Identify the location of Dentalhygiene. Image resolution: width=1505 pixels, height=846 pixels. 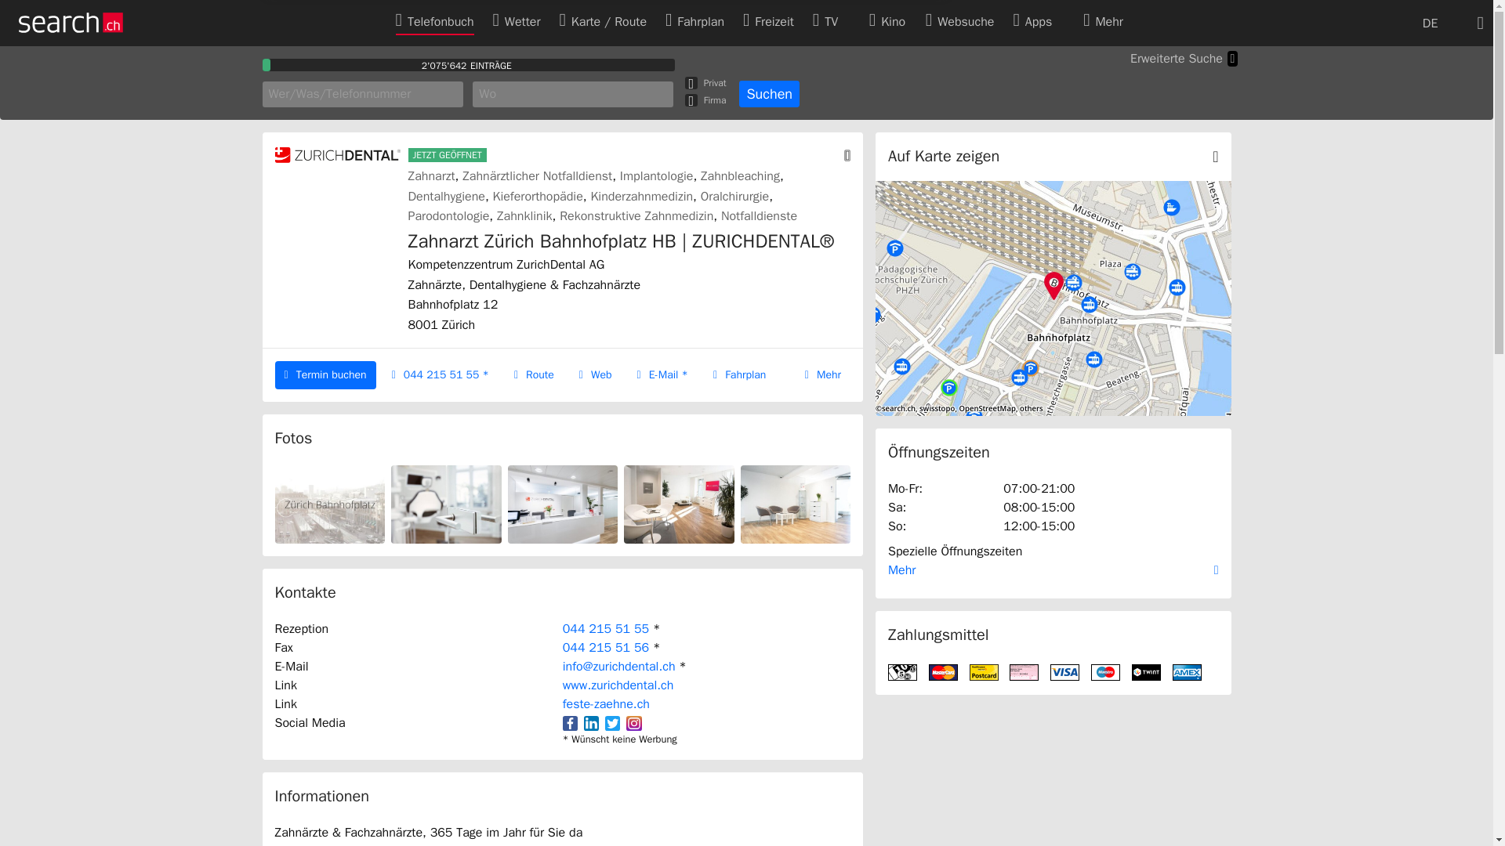
(446, 196).